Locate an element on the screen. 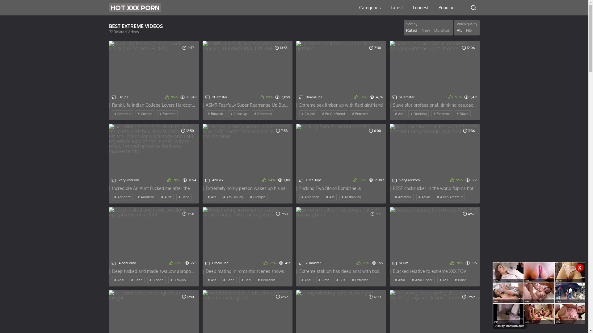 This screenshot has width=593, height=333. Creampie is located at coordinates (263, 114).